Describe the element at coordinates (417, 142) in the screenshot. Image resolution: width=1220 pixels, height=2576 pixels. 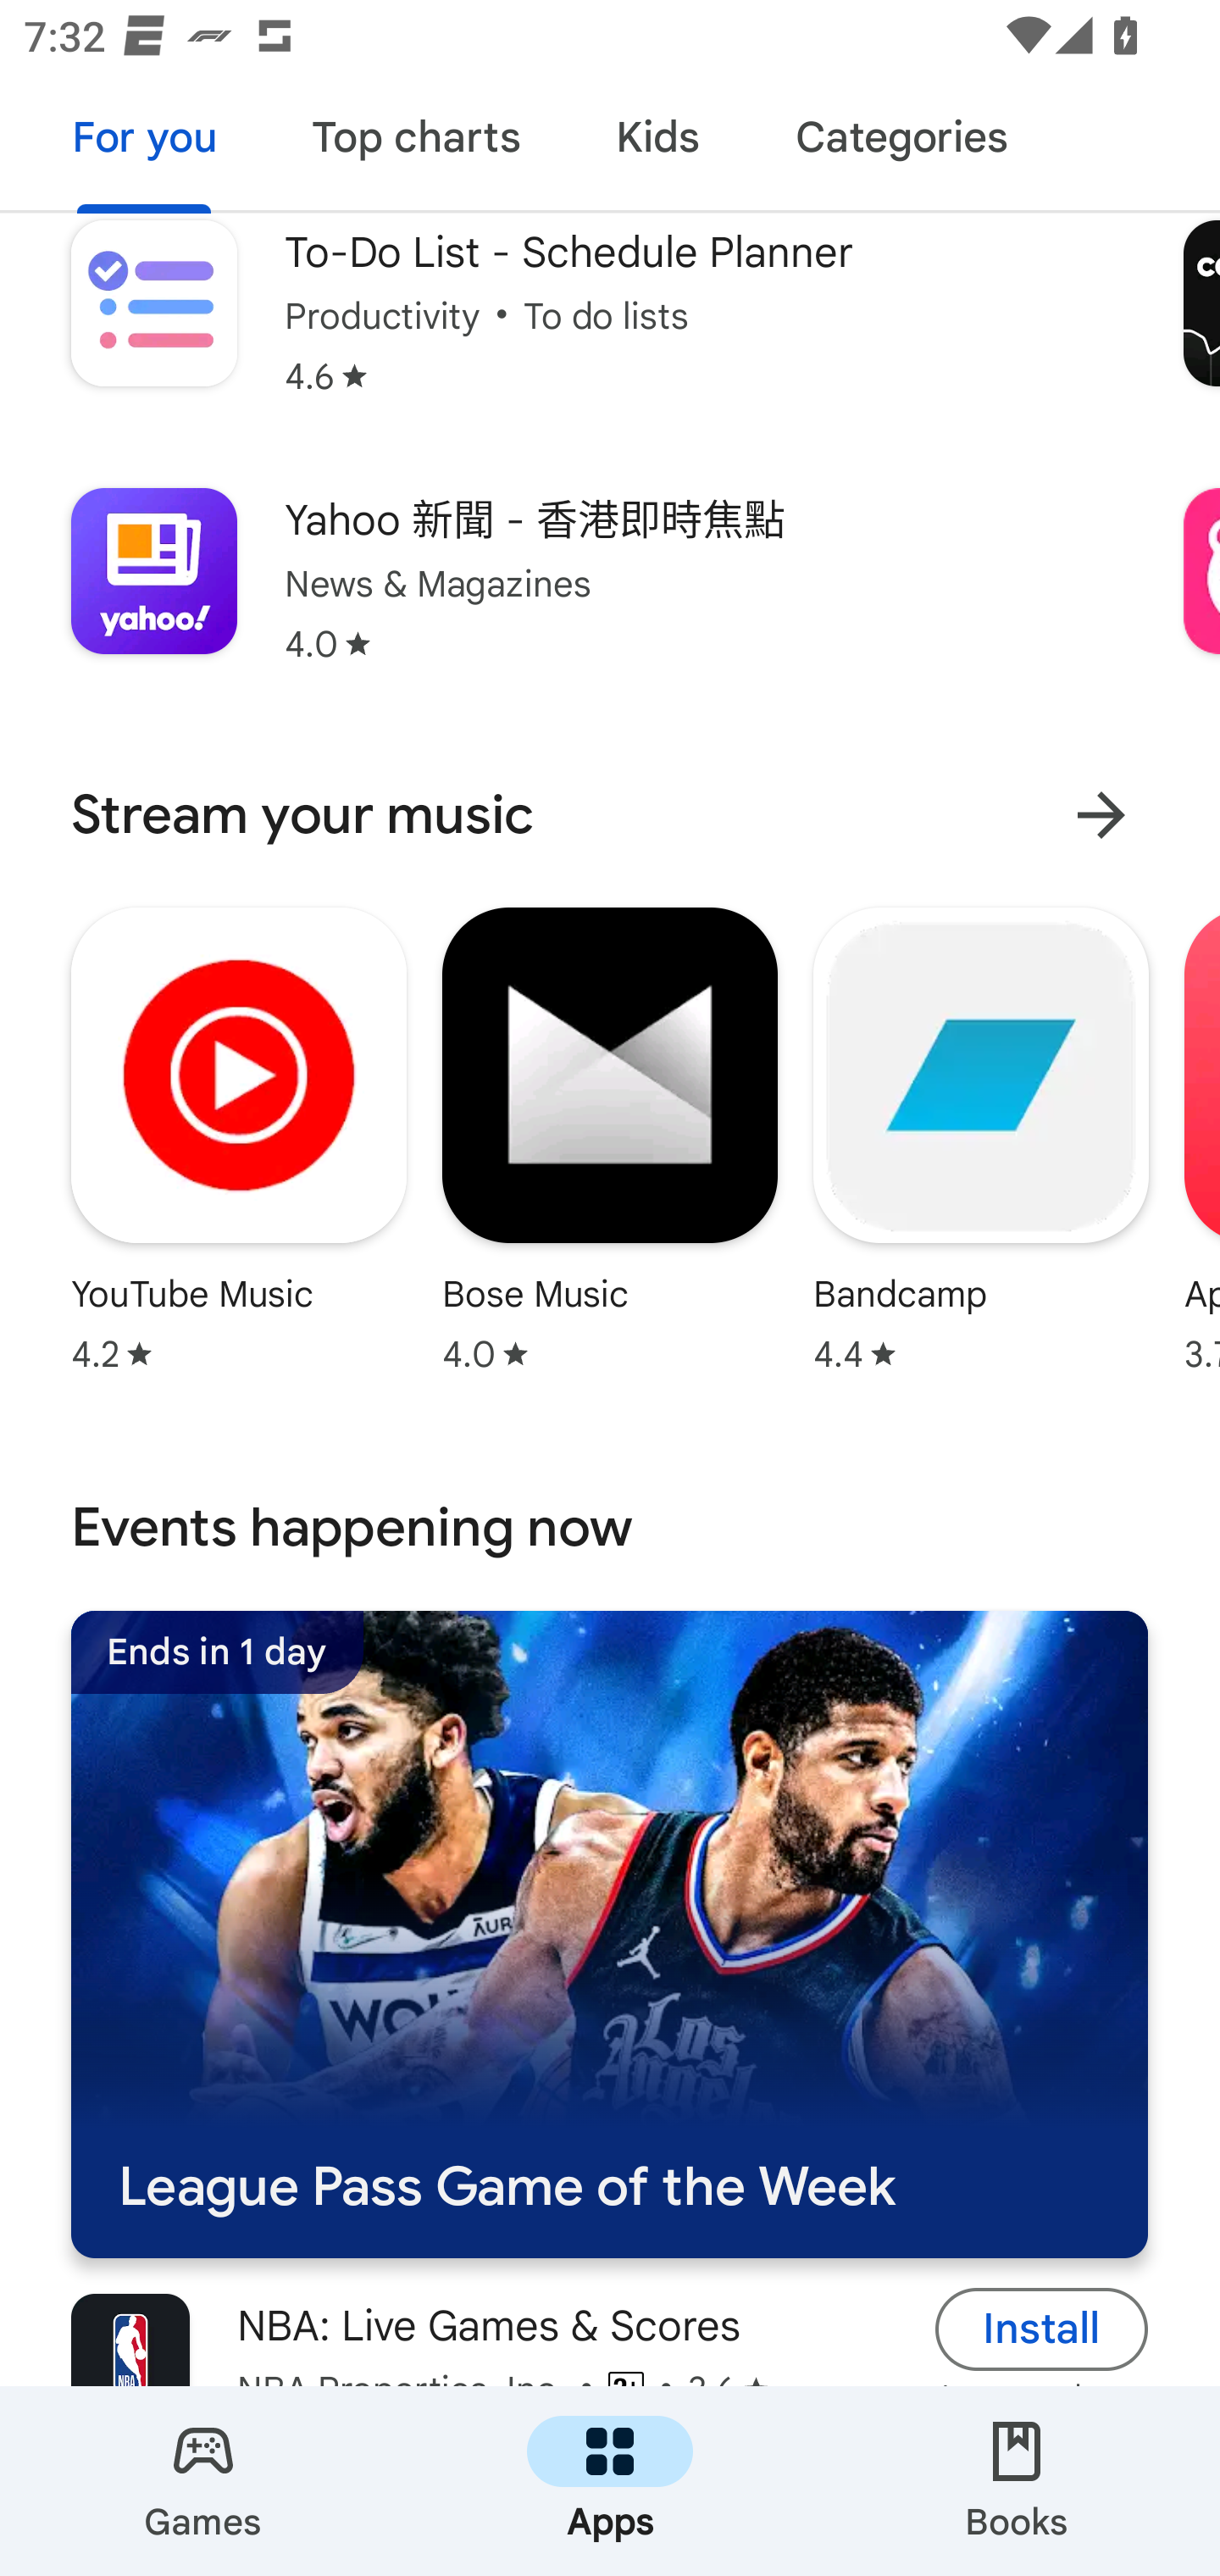
I see `Top charts` at that location.